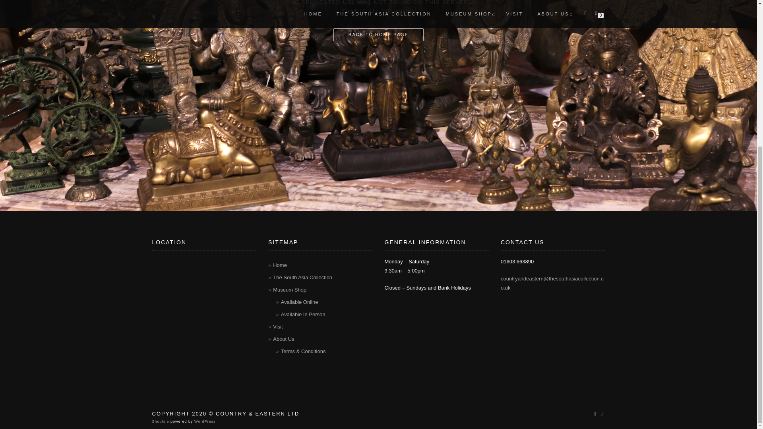  What do you see at coordinates (283, 338) in the screenshot?
I see `About Us` at bounding box center [283, 338].